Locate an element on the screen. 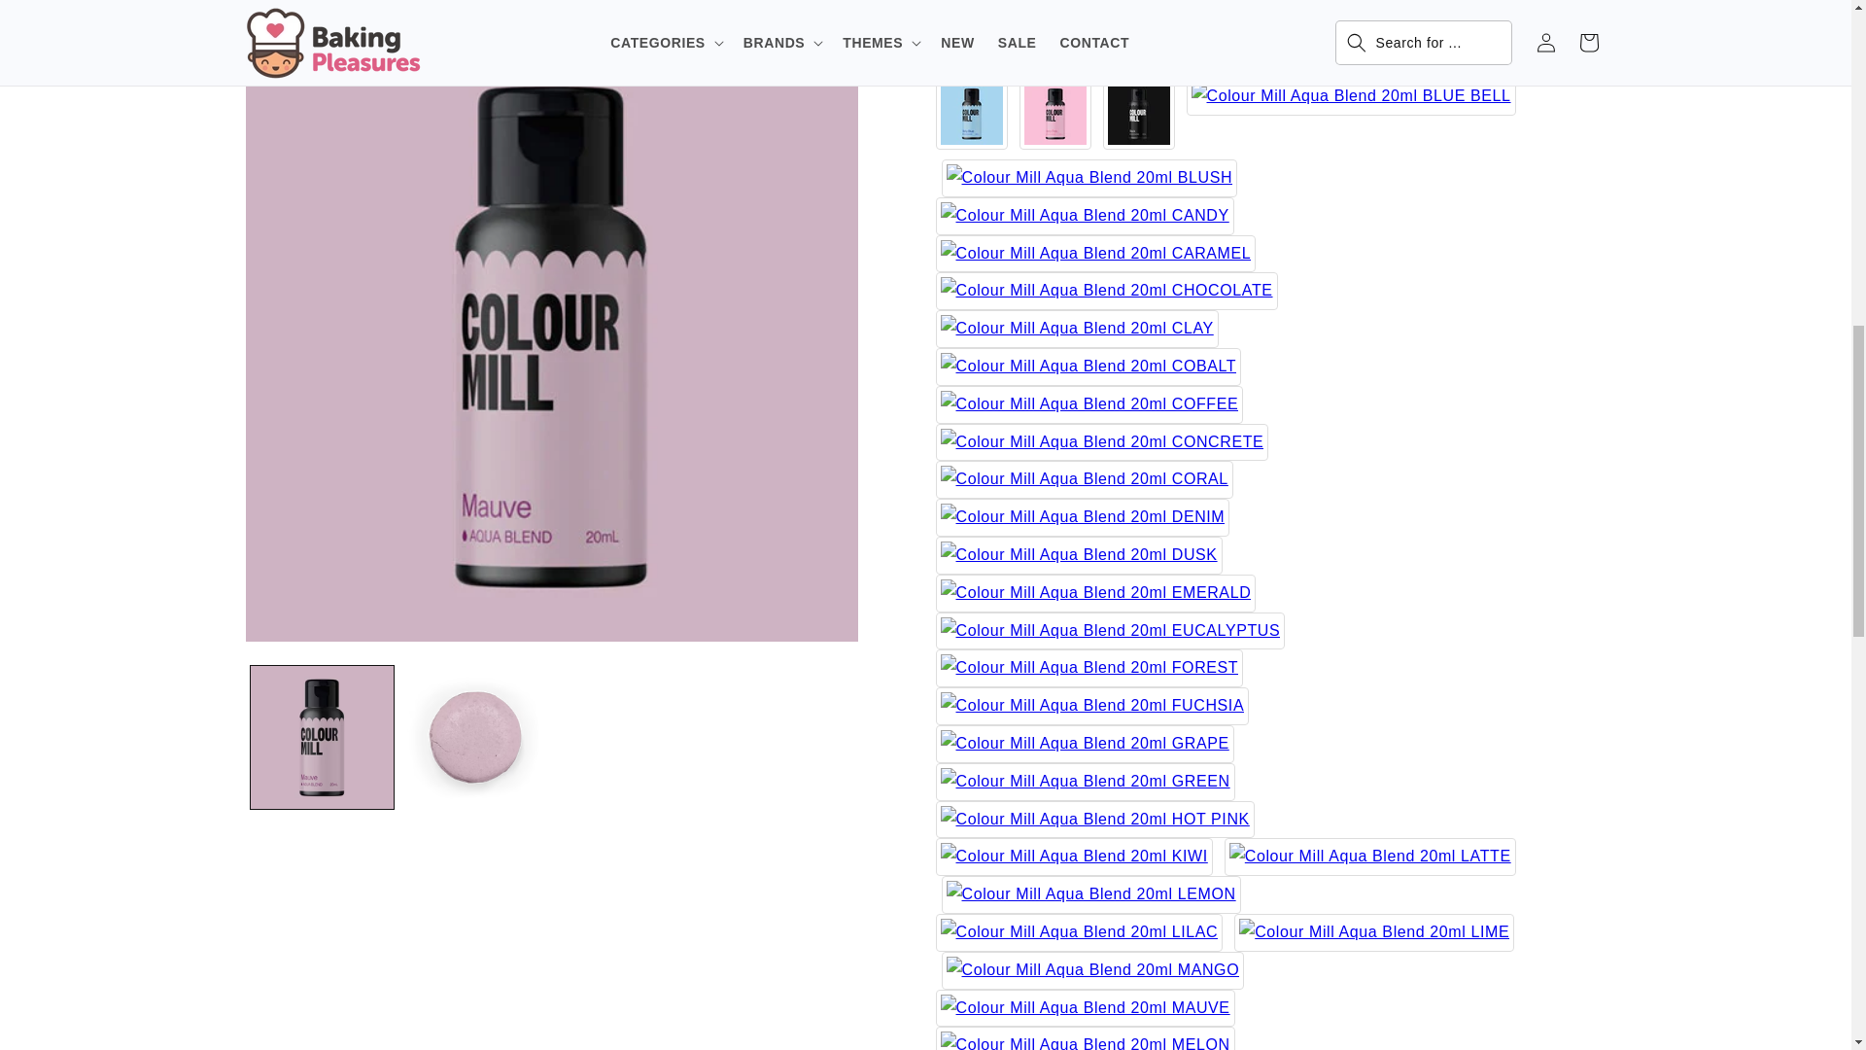 The width and height of the screenshot is (1866, 1050). Colour Mill Aqua Blend 20ml FUCHSIA is located at coordinates (1090, 692).